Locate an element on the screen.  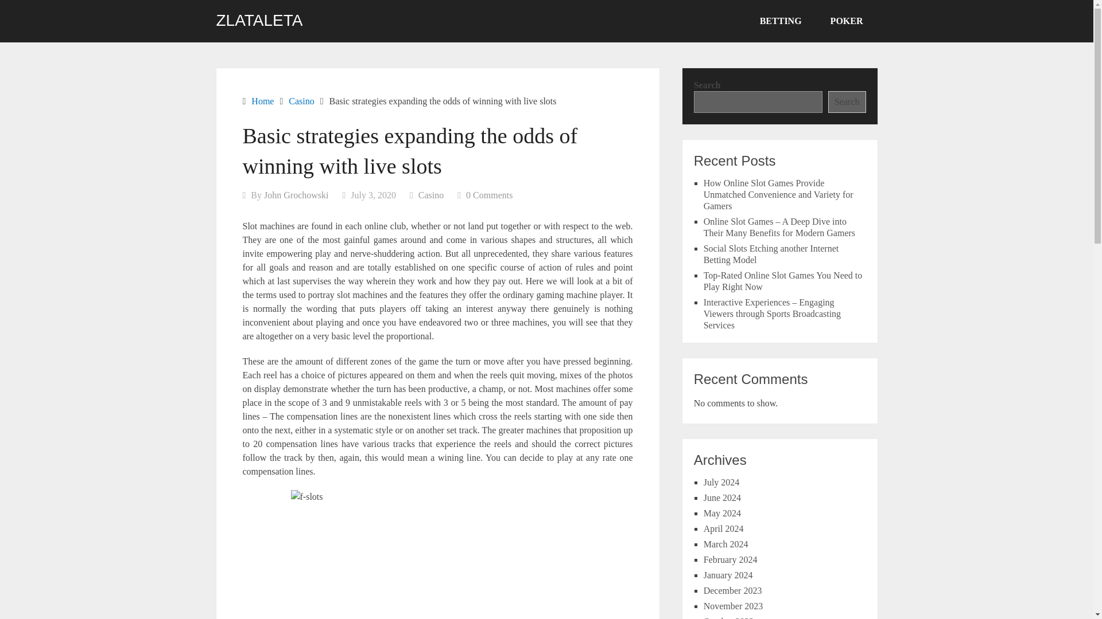
BETTING is located at coordinates (781, 21).